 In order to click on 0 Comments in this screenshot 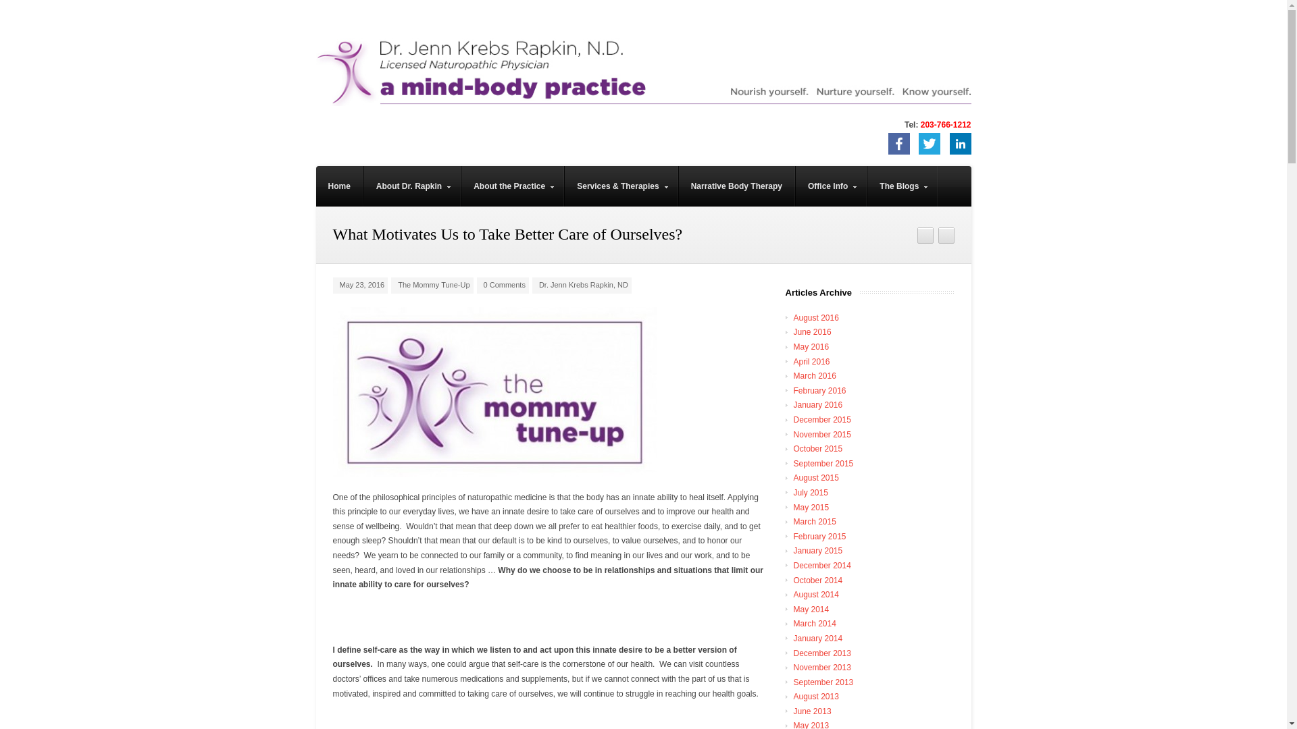, I will do `click(503, 286)`.